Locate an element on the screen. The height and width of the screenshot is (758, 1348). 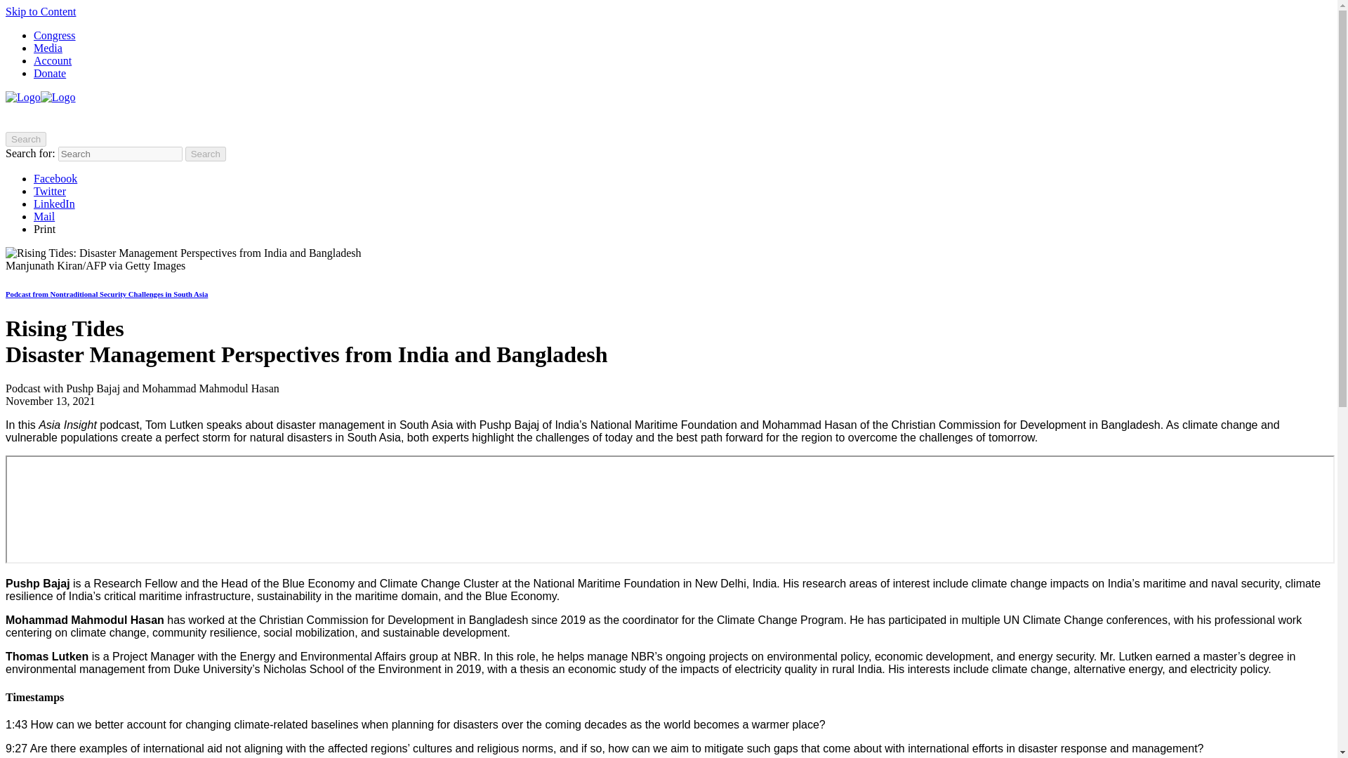
Congress is located at coordinates (55, 35).